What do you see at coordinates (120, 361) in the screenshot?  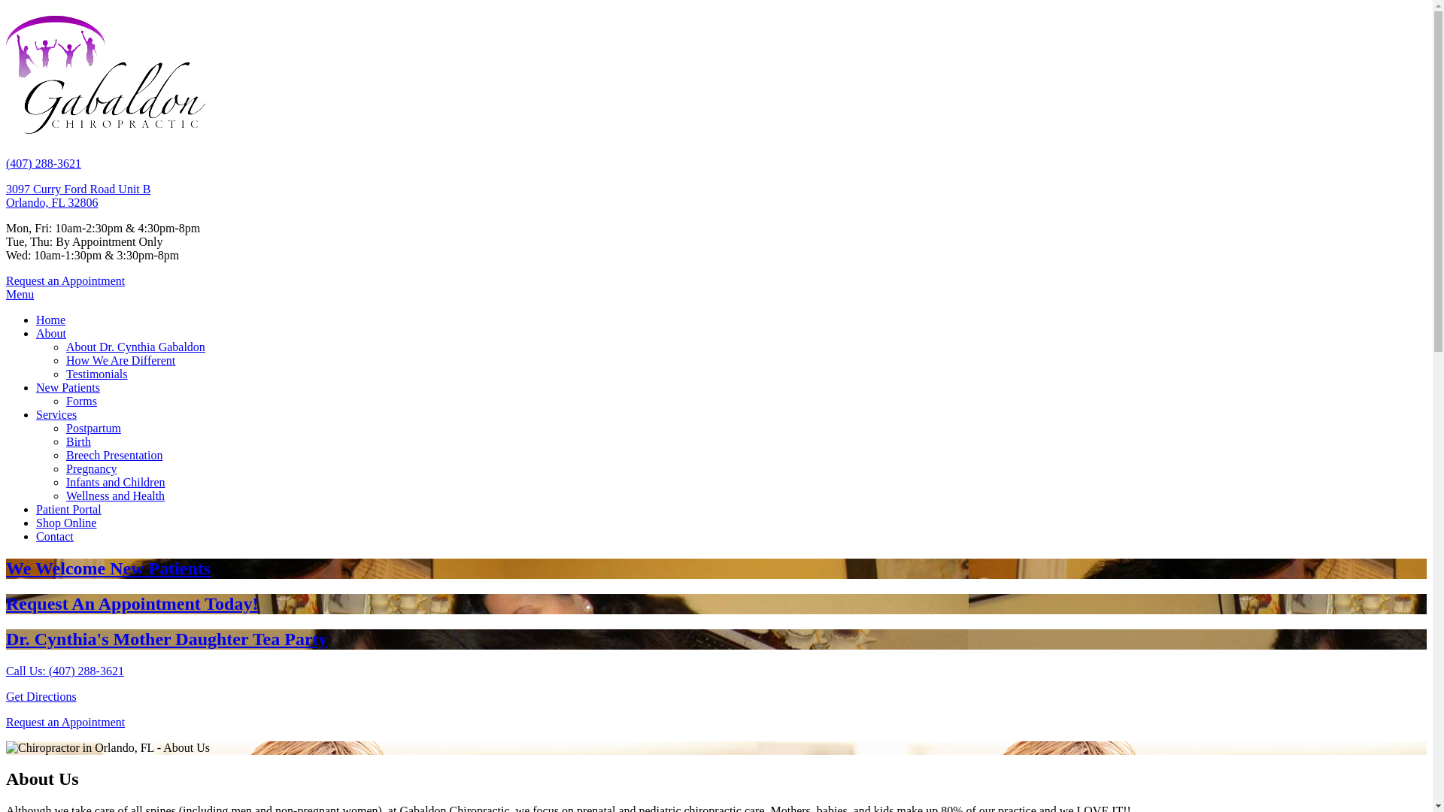 I see `How We Are Different` at bounding box center [120, 361].